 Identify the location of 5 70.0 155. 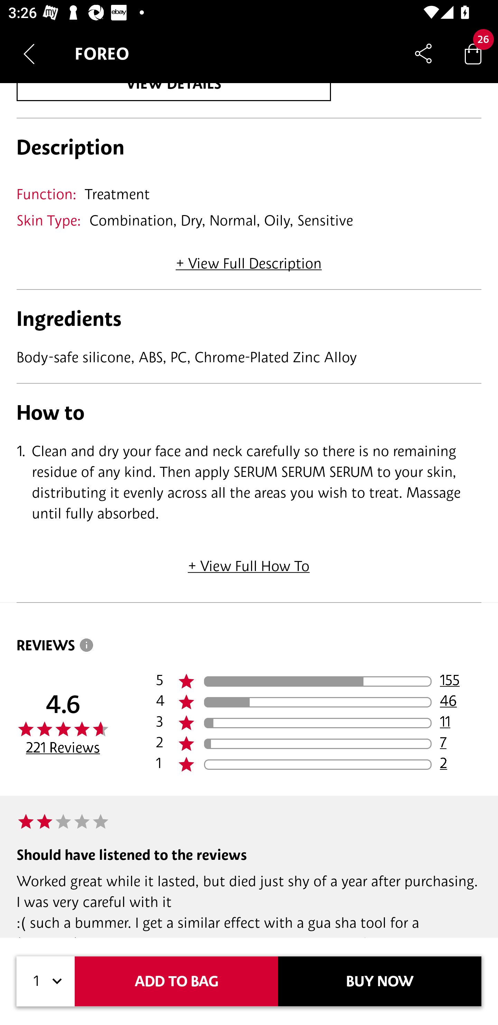
(319, 681).